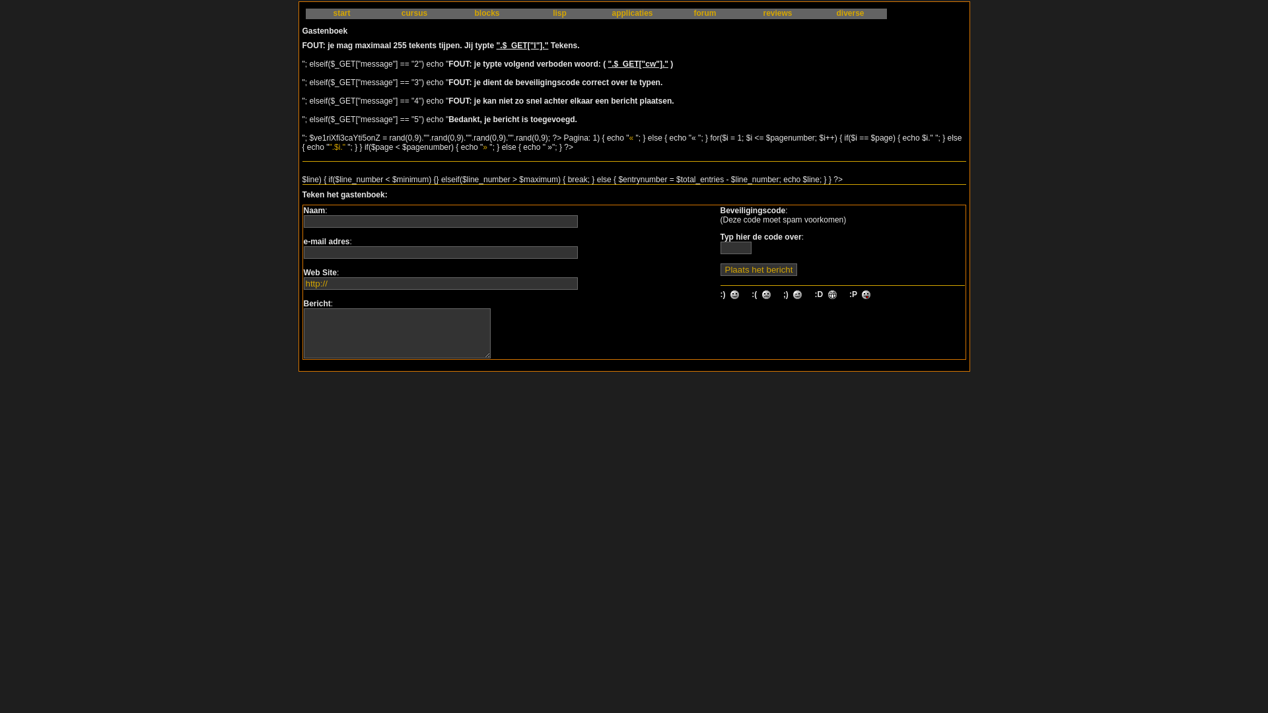 Image resolution: width=1268 pixels, height=713 pixels. What do you see at coordinates (559, 14) in the screenshot?
I see `lisp` at bounding box center [559, 14].